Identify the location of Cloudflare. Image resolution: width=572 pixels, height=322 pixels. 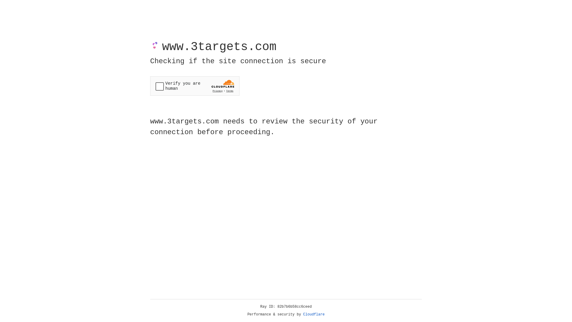
(314, 315).